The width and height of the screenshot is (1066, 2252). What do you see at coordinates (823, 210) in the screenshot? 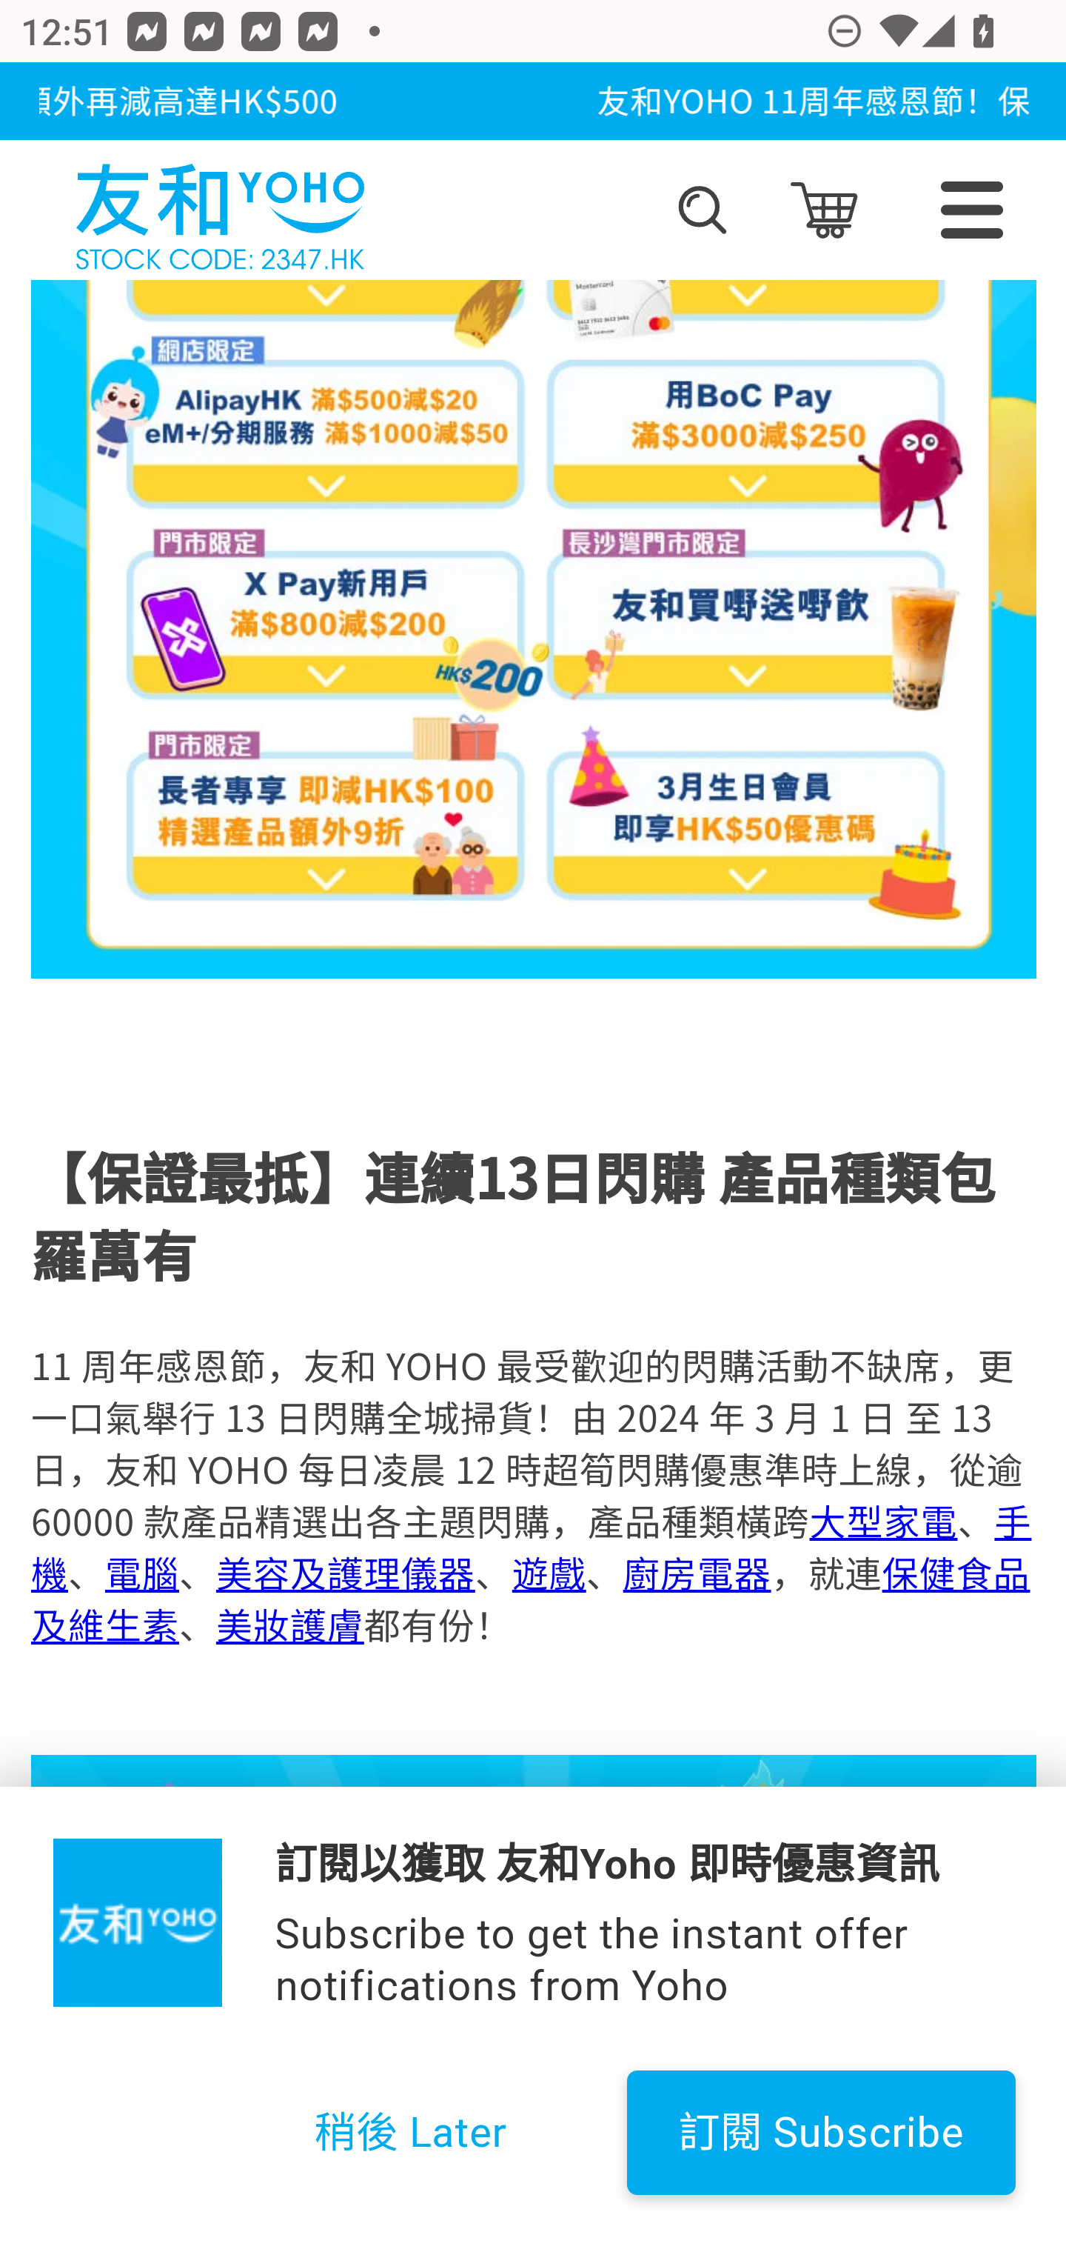
I see `cart` at bounding box center [823, 210].